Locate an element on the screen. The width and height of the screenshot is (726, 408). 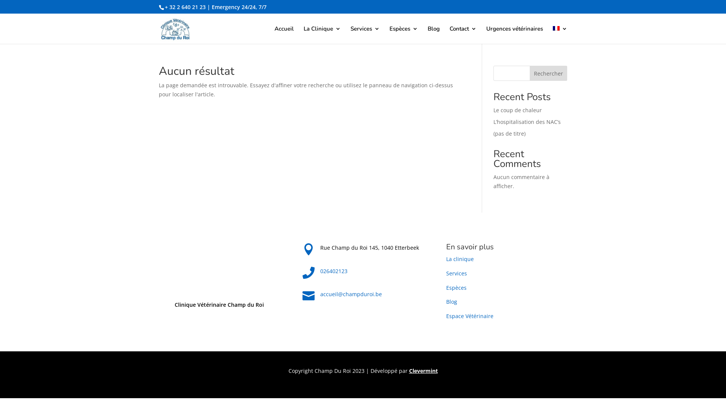
Blog is located at coordinates (451, 301).